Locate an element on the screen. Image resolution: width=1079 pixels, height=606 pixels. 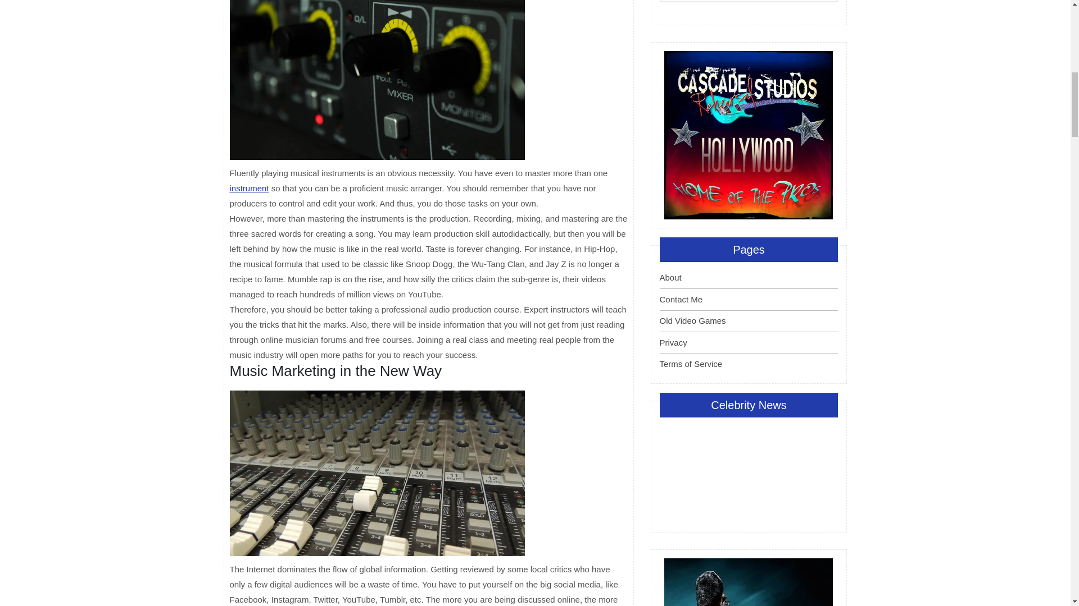
About is located at coordinates (670, 277).